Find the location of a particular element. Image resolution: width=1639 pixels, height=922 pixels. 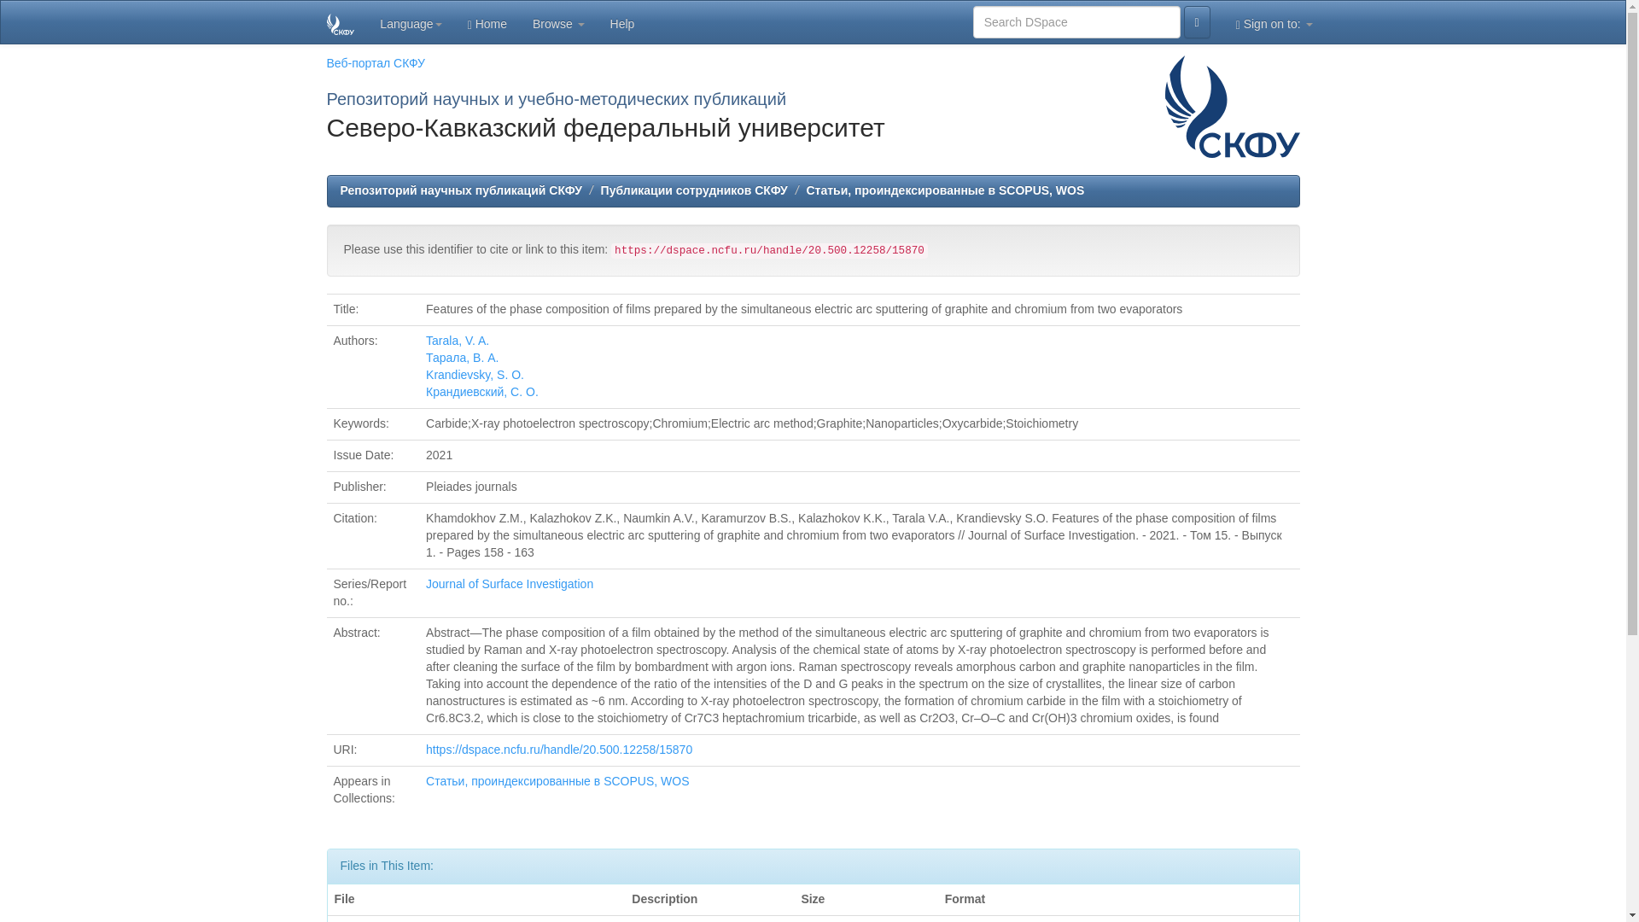

Home is located at coordinates (487, 22).